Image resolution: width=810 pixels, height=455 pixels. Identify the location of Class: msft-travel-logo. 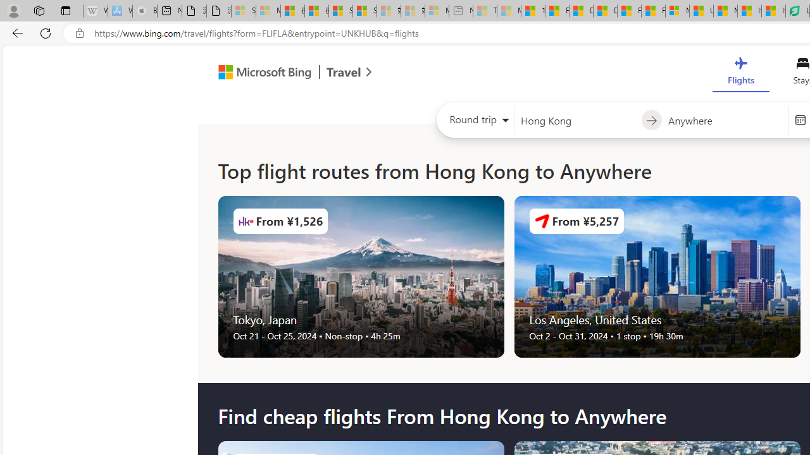
(344, 72).